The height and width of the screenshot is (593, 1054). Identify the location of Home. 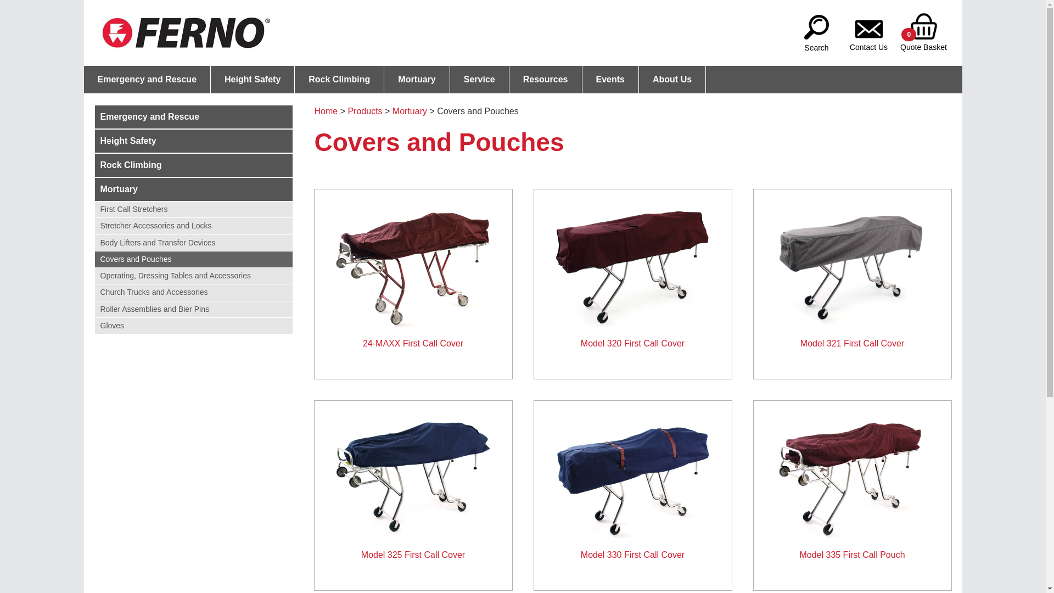
(326, 111).